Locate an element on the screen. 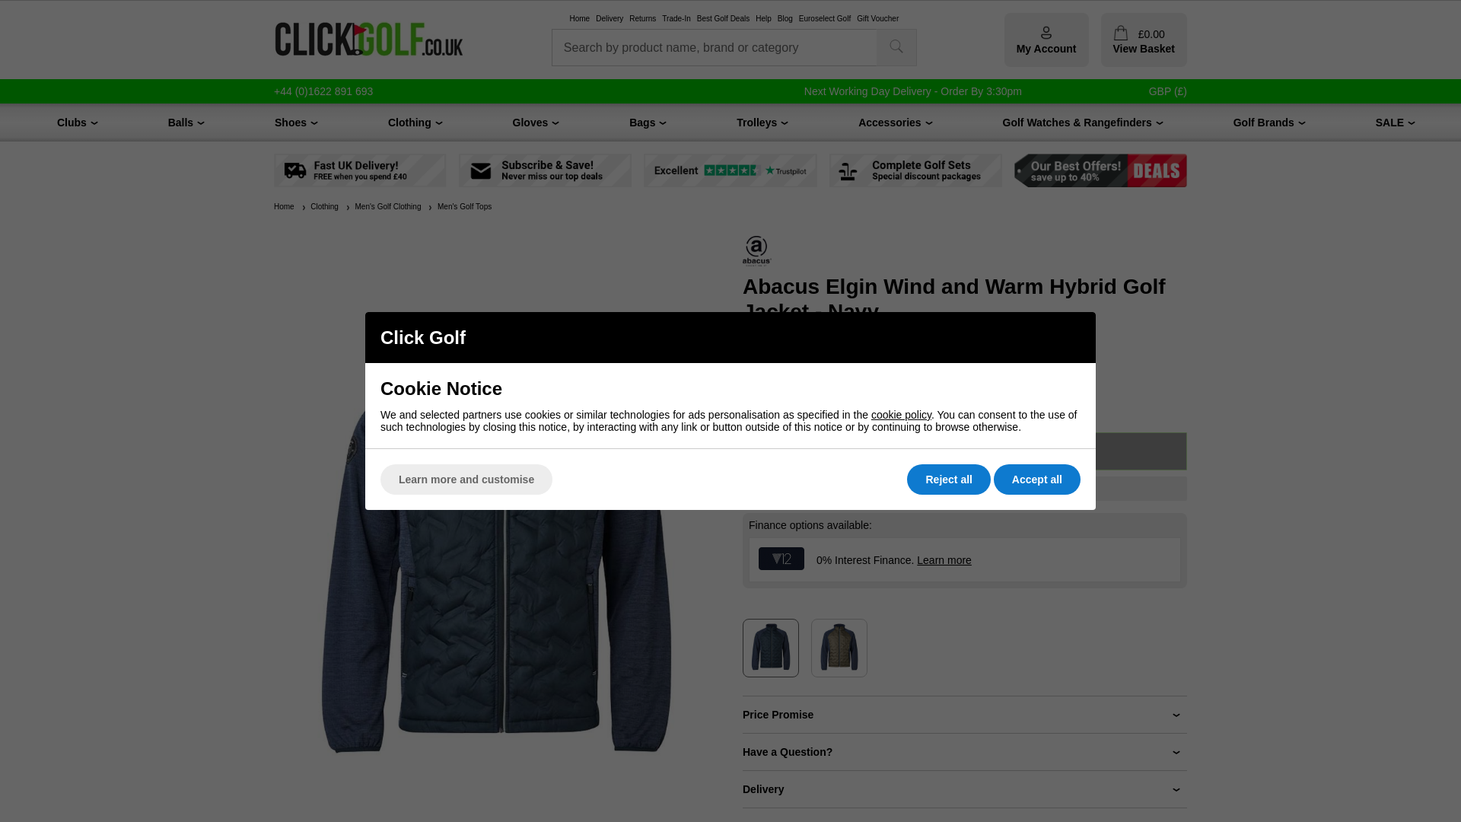 The height and width of the screenshot is (822, 1461). Returns is located at coordinates (642, 19).